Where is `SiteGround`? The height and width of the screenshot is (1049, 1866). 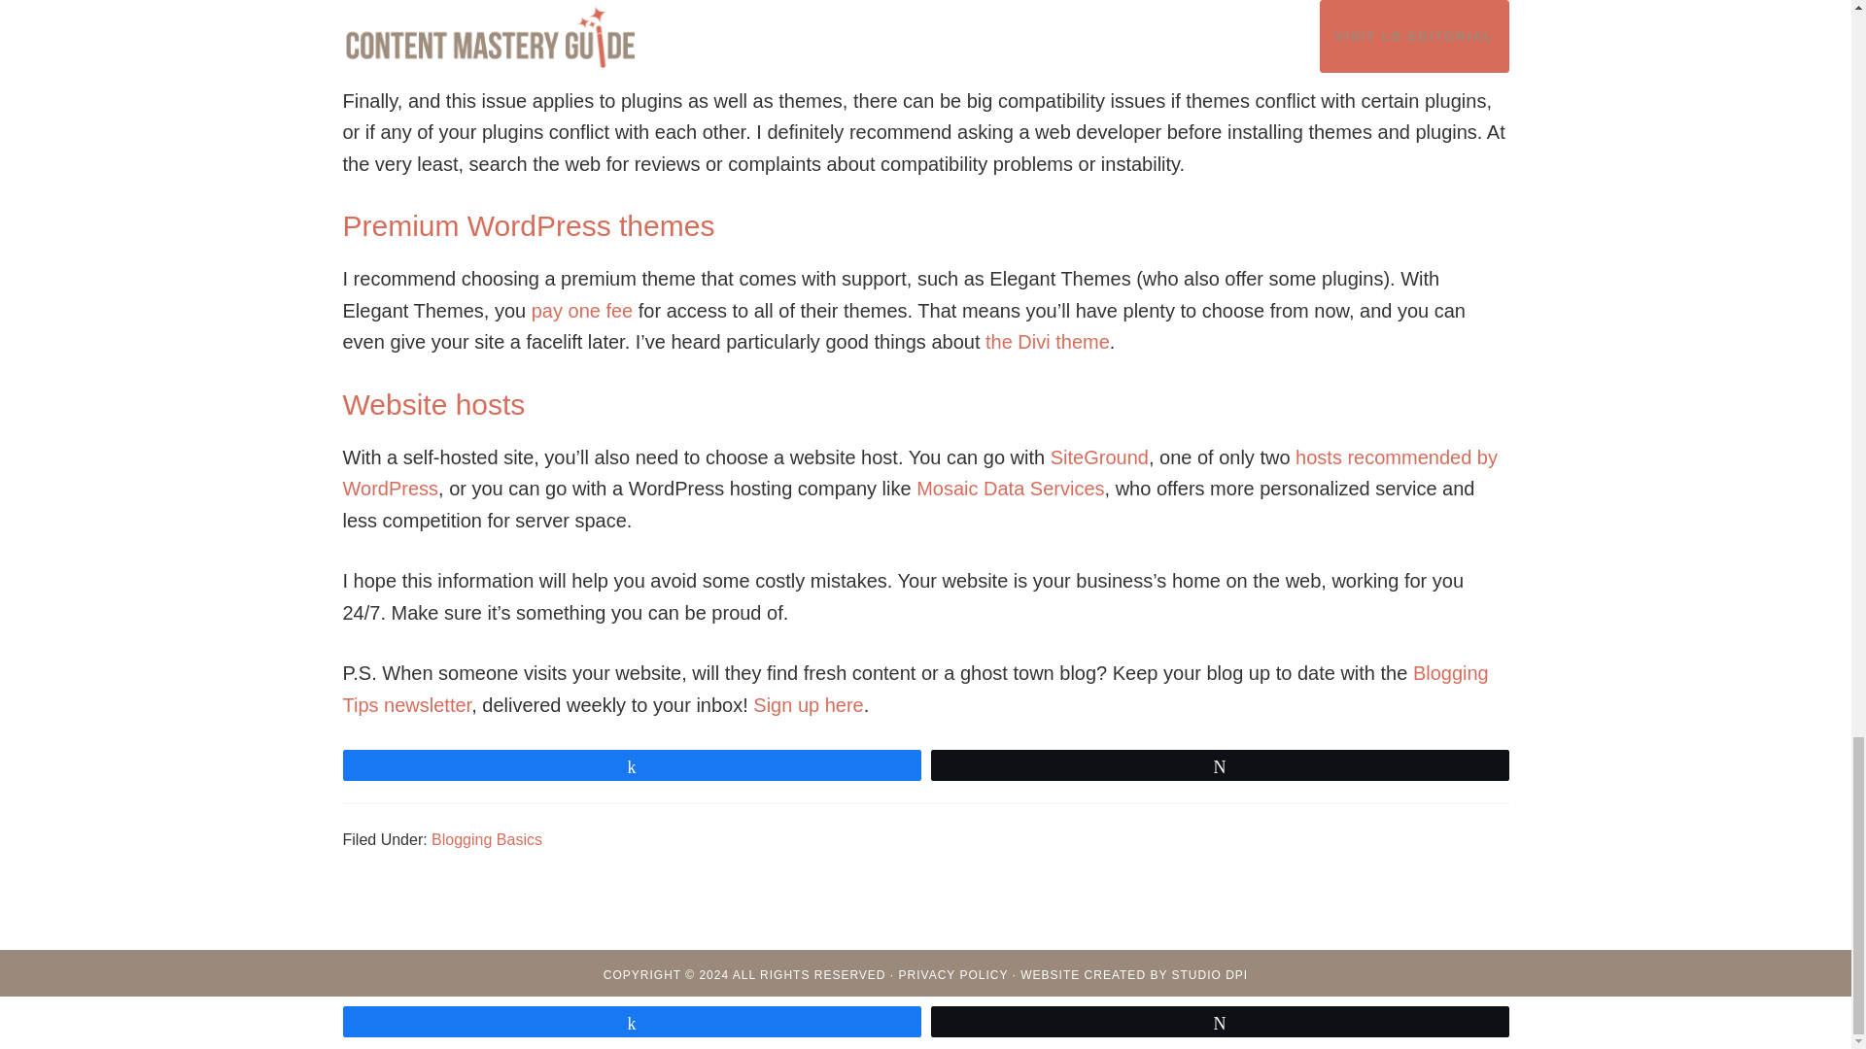 SiteGround is located at coordinates (1099, 457).